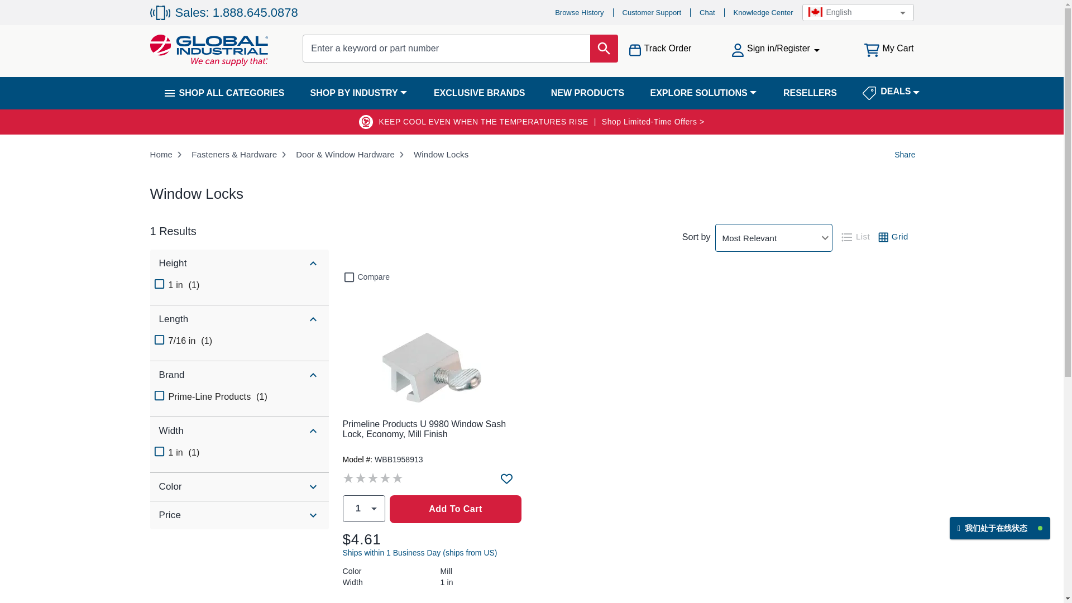 The width and height of the screenshot is (1072, 603). What do you see at coordinates (856, 237) in the screenshot?
I see `List` at bounding box center [856, 237].